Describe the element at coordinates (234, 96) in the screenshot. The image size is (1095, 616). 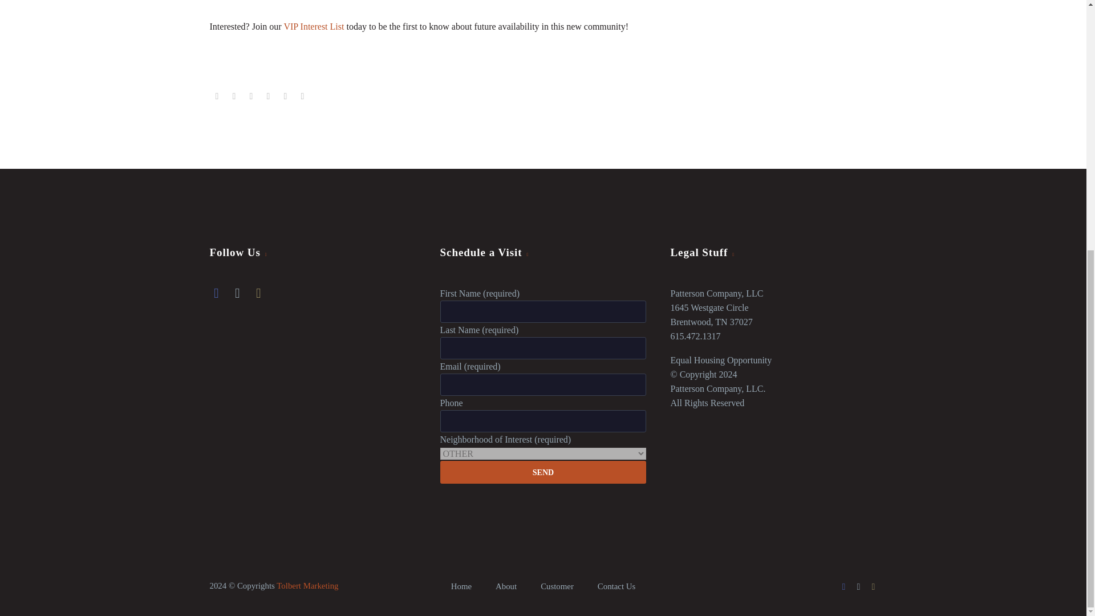
I see `Twitter` at that location.